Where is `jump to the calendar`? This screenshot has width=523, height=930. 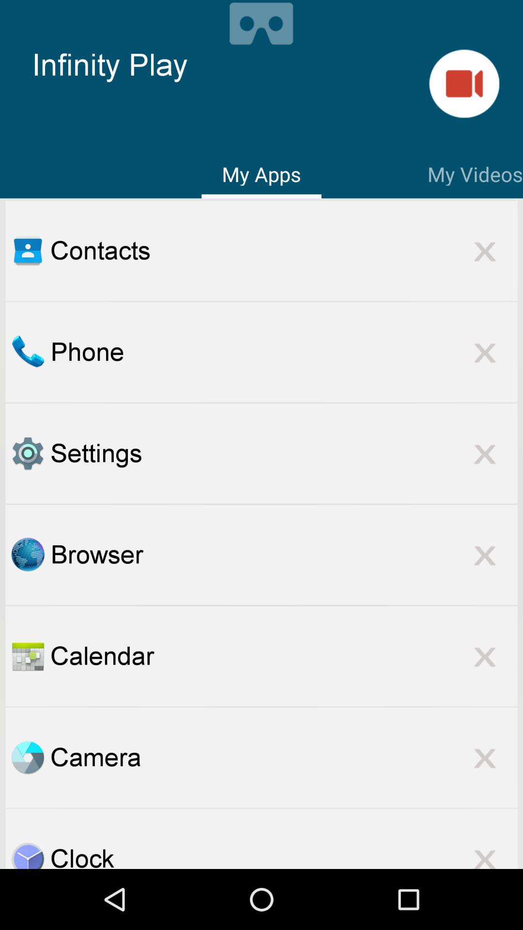 jump to the calendar is located at coordinates (284, 656).